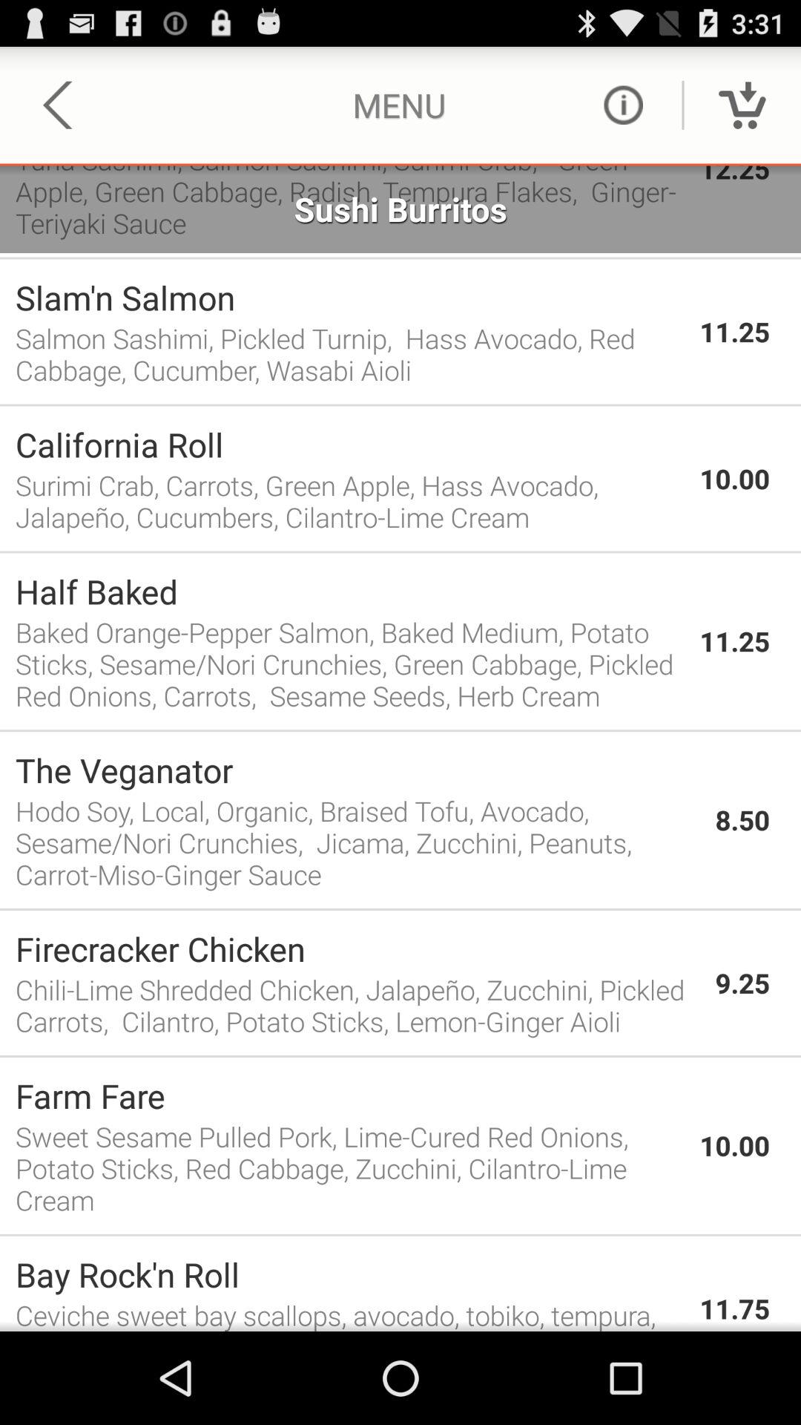  I want to click on click item below the the veganator item, so click(357, 842).